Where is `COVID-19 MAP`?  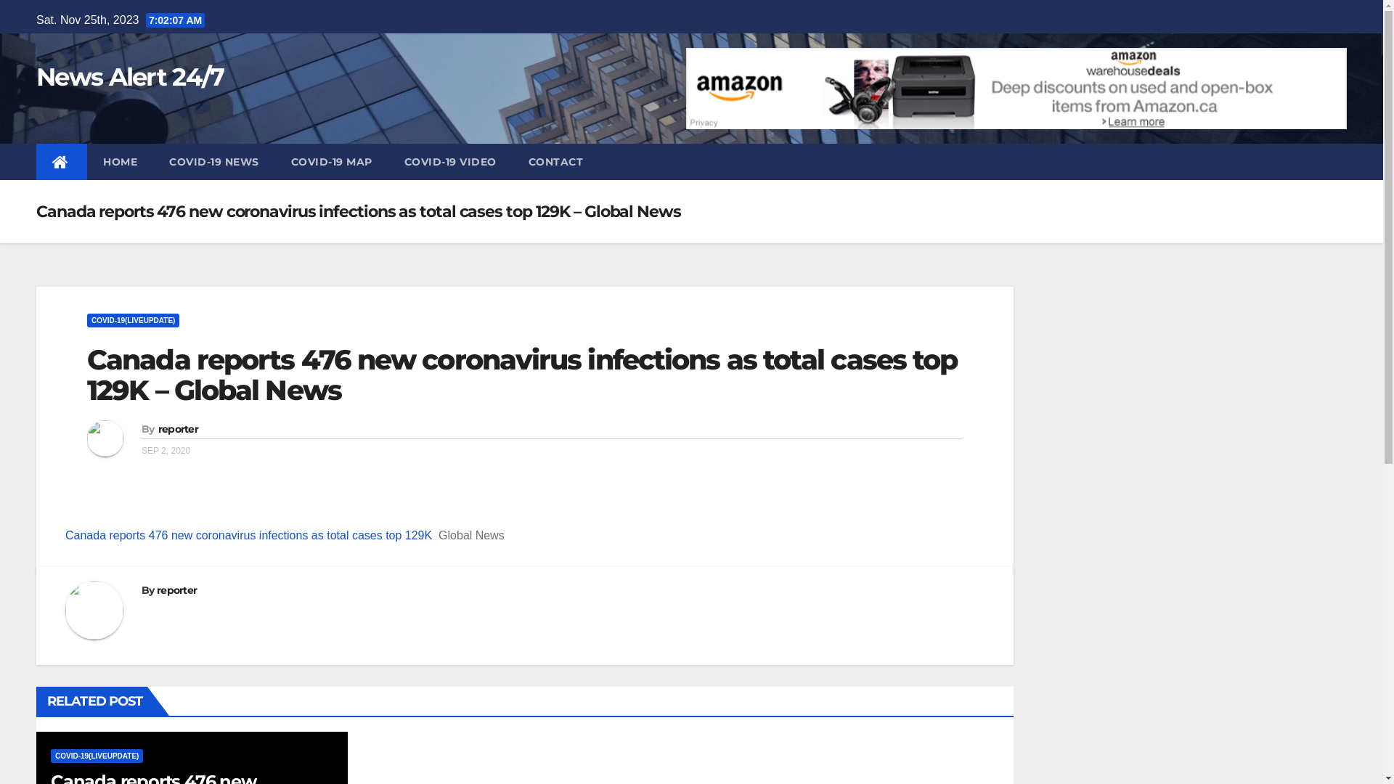
COVID-19 MAP is located at coordinates (331, 162).